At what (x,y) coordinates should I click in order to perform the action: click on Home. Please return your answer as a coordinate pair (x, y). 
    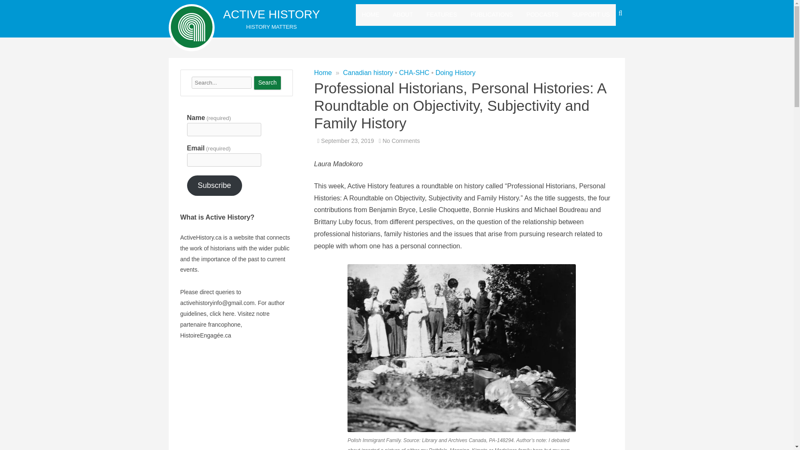
    Looking at the image, I should click on (323, 72).